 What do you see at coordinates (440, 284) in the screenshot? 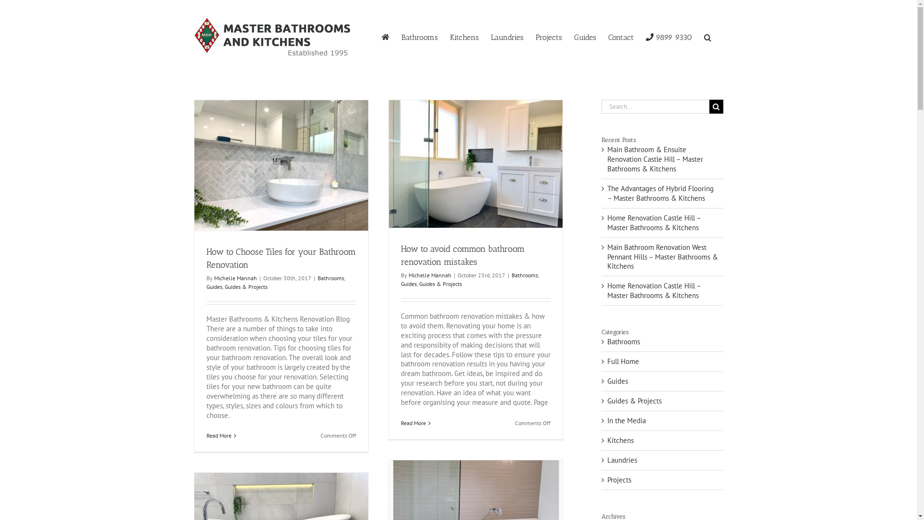
I see `Guides & Projects` at bounding box center [440, 284].